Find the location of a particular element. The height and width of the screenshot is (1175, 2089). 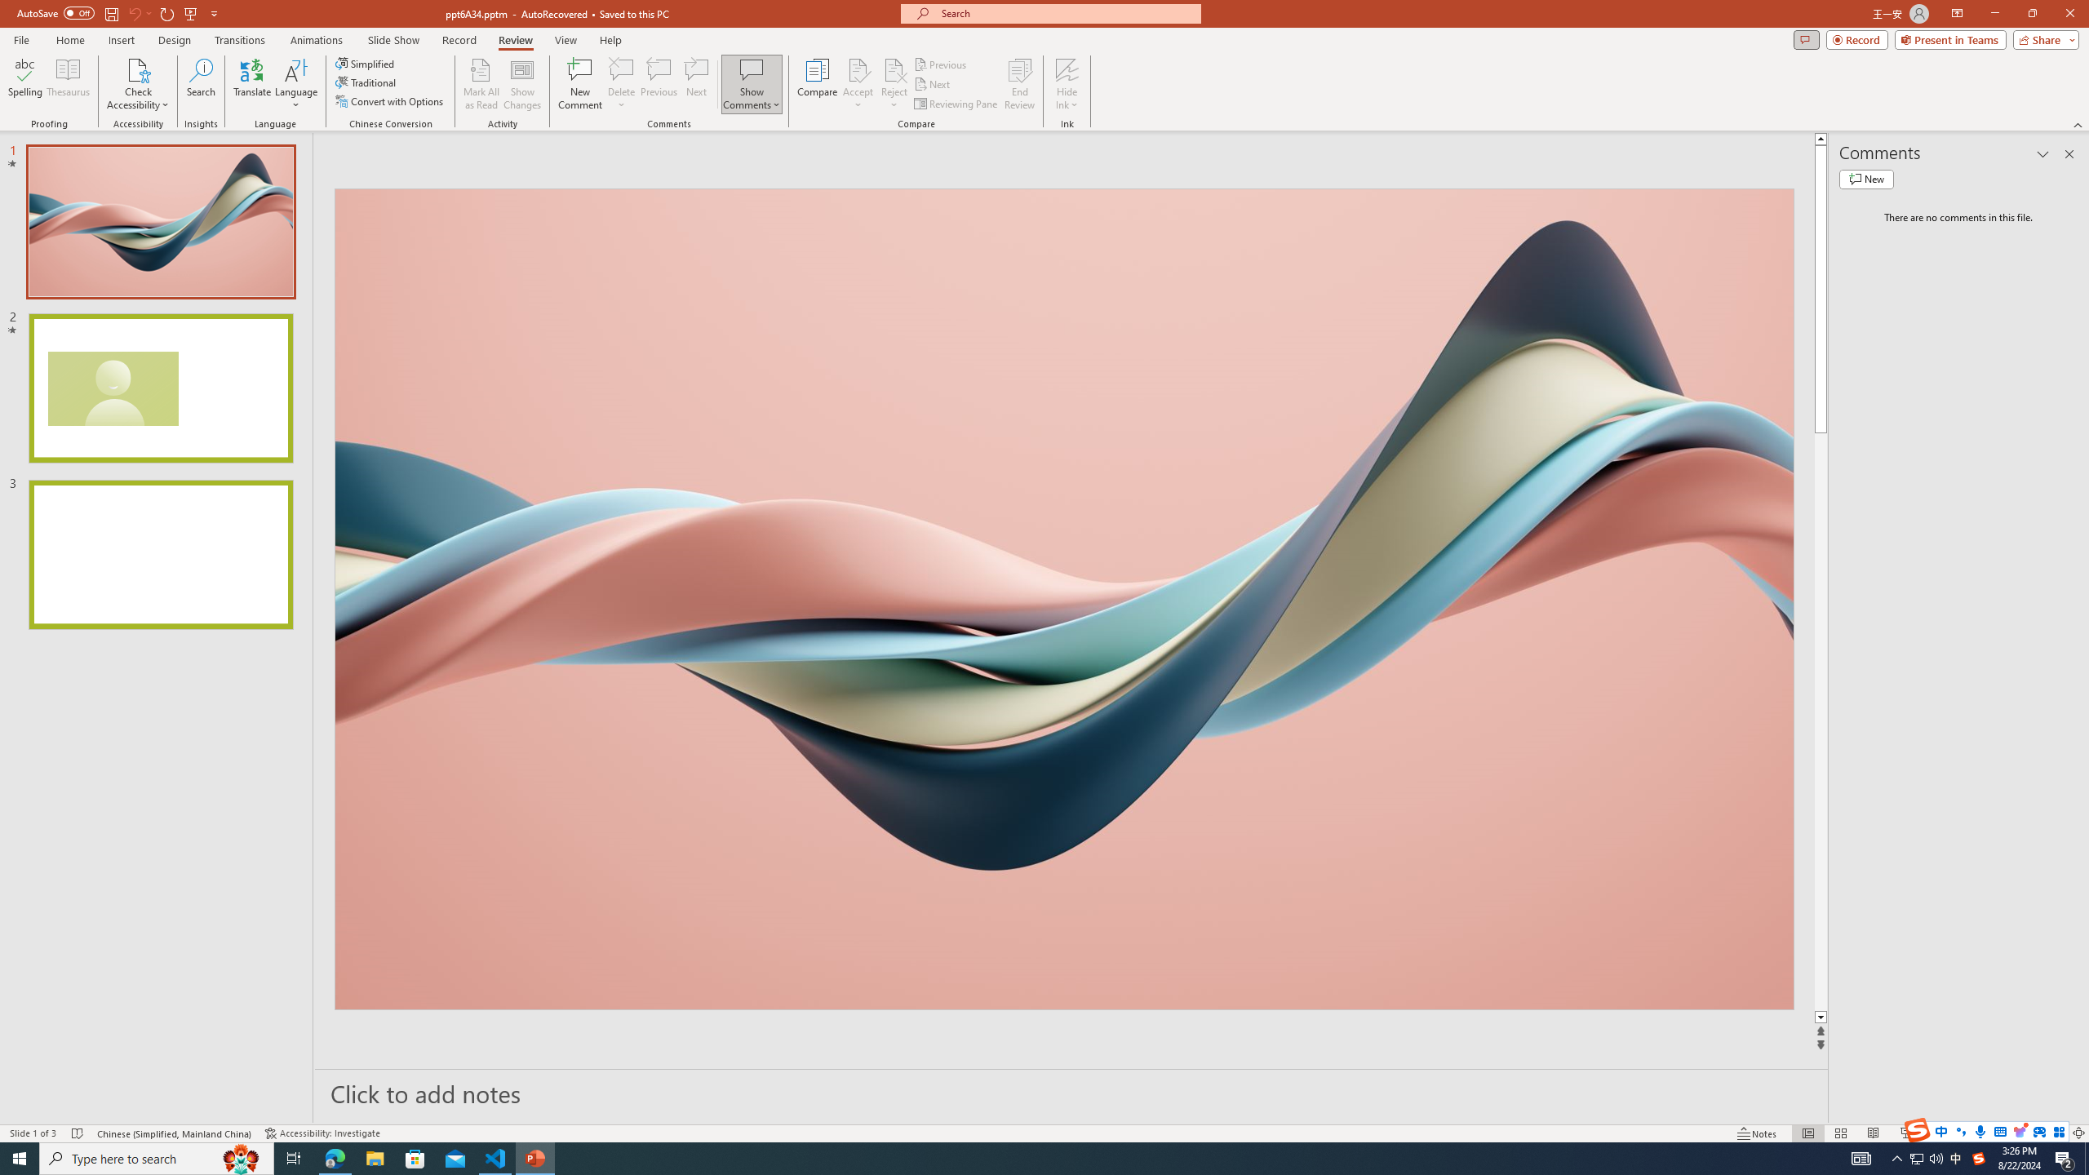

Traditional is located at coordinates (366, 82).